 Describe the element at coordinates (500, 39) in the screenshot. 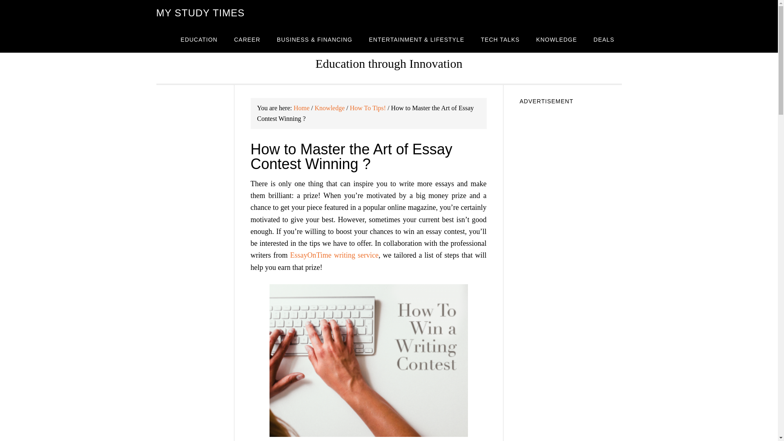

I see `TECH TALKS` at that location.